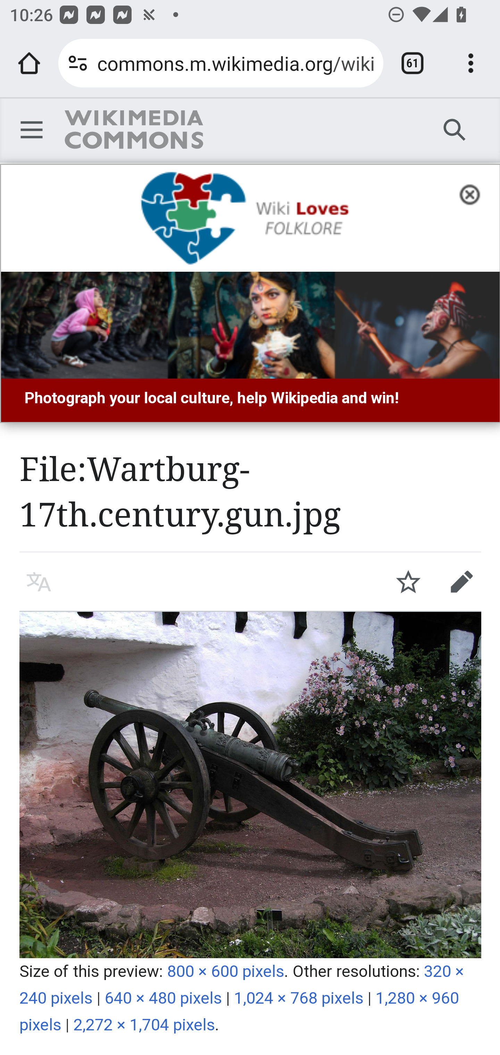 This screenshot has width=500, height=1055. Describe the element at coordinates (474, 193) in the screenshot. I see `Hide` at that location.